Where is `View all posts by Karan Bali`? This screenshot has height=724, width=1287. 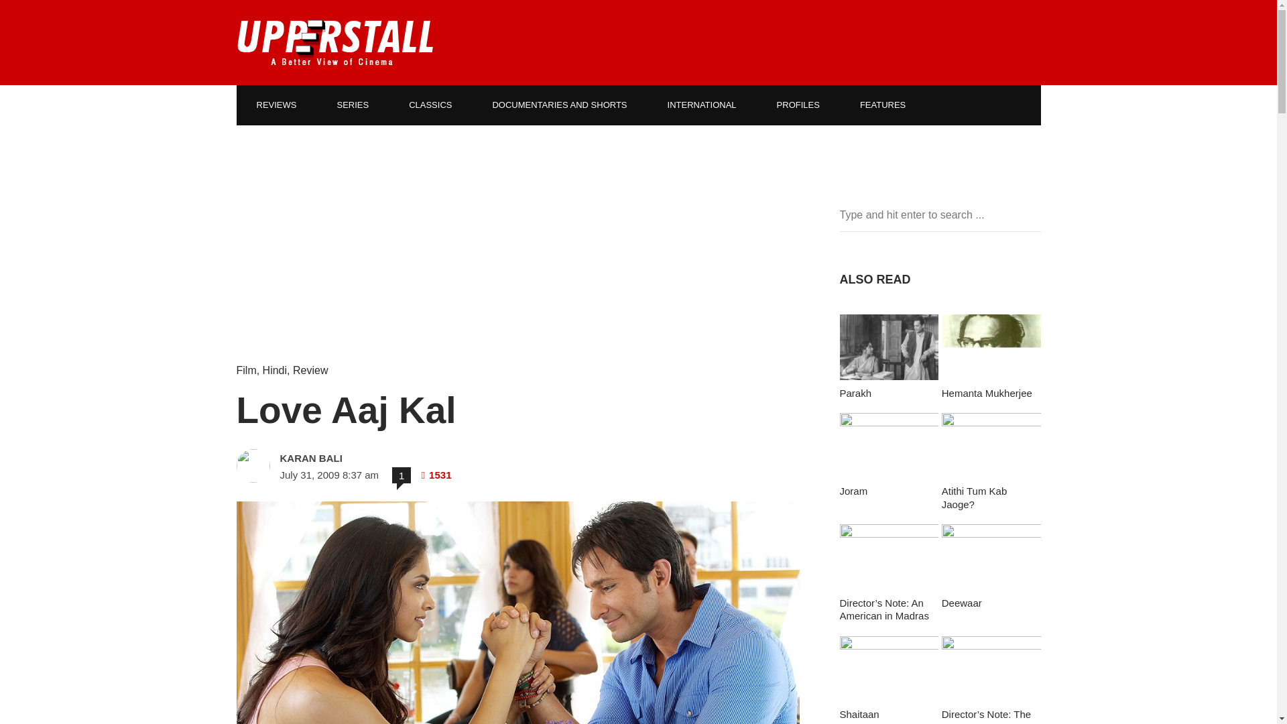 View all posts by Karan Bali is located at coordinates (374, 459).